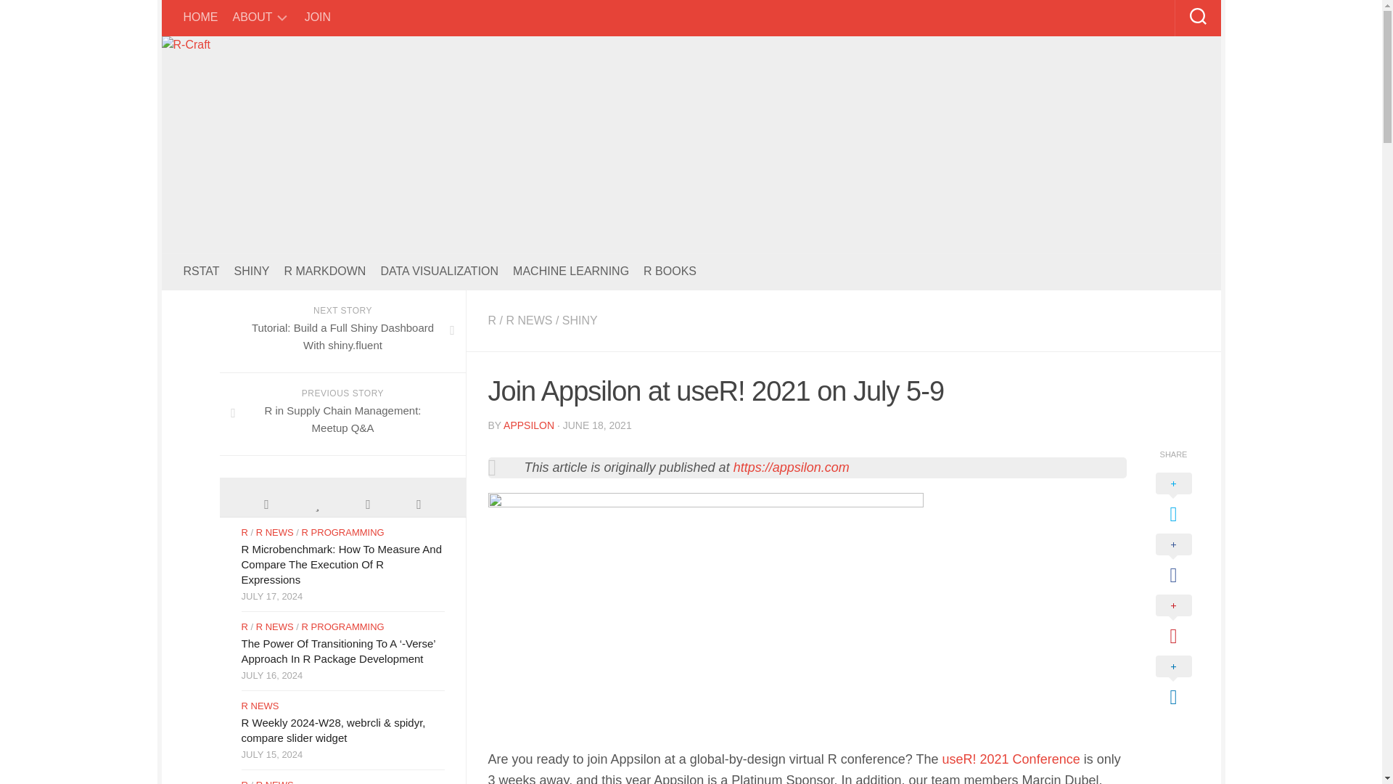  What do you see at coordinates (580, 321) in the screenshot?
I see `SHINY` at bounding box center [580, 321].